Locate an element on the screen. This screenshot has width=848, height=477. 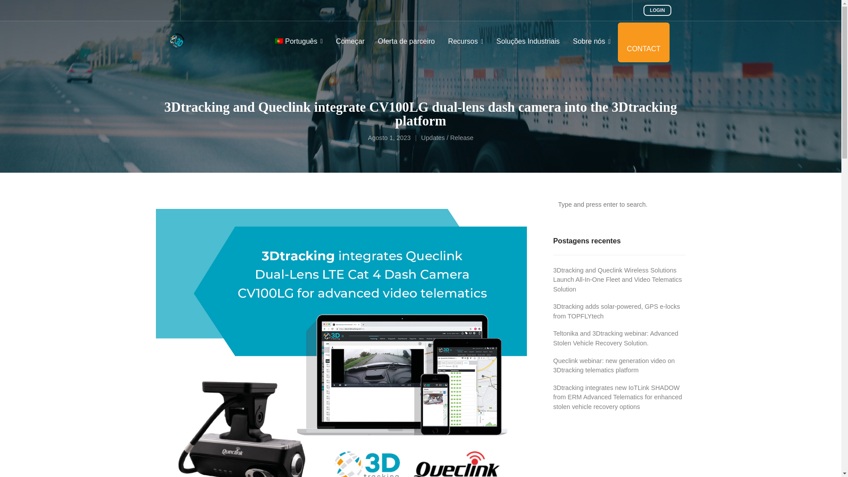
Recursos is located at coordinates (466, 42).